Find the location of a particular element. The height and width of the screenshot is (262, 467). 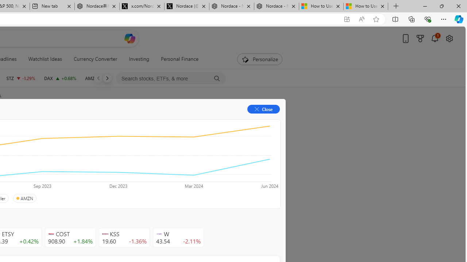

Previous is located at coordinates (99, 78).